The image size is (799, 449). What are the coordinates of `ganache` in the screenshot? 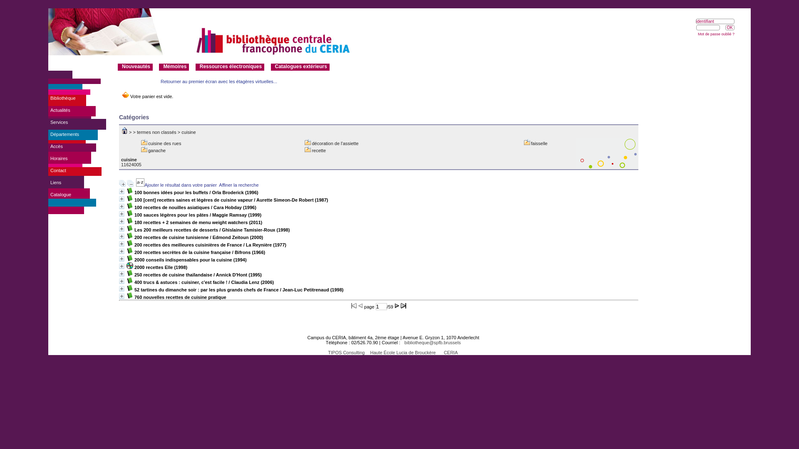 It's located at (157, 150).